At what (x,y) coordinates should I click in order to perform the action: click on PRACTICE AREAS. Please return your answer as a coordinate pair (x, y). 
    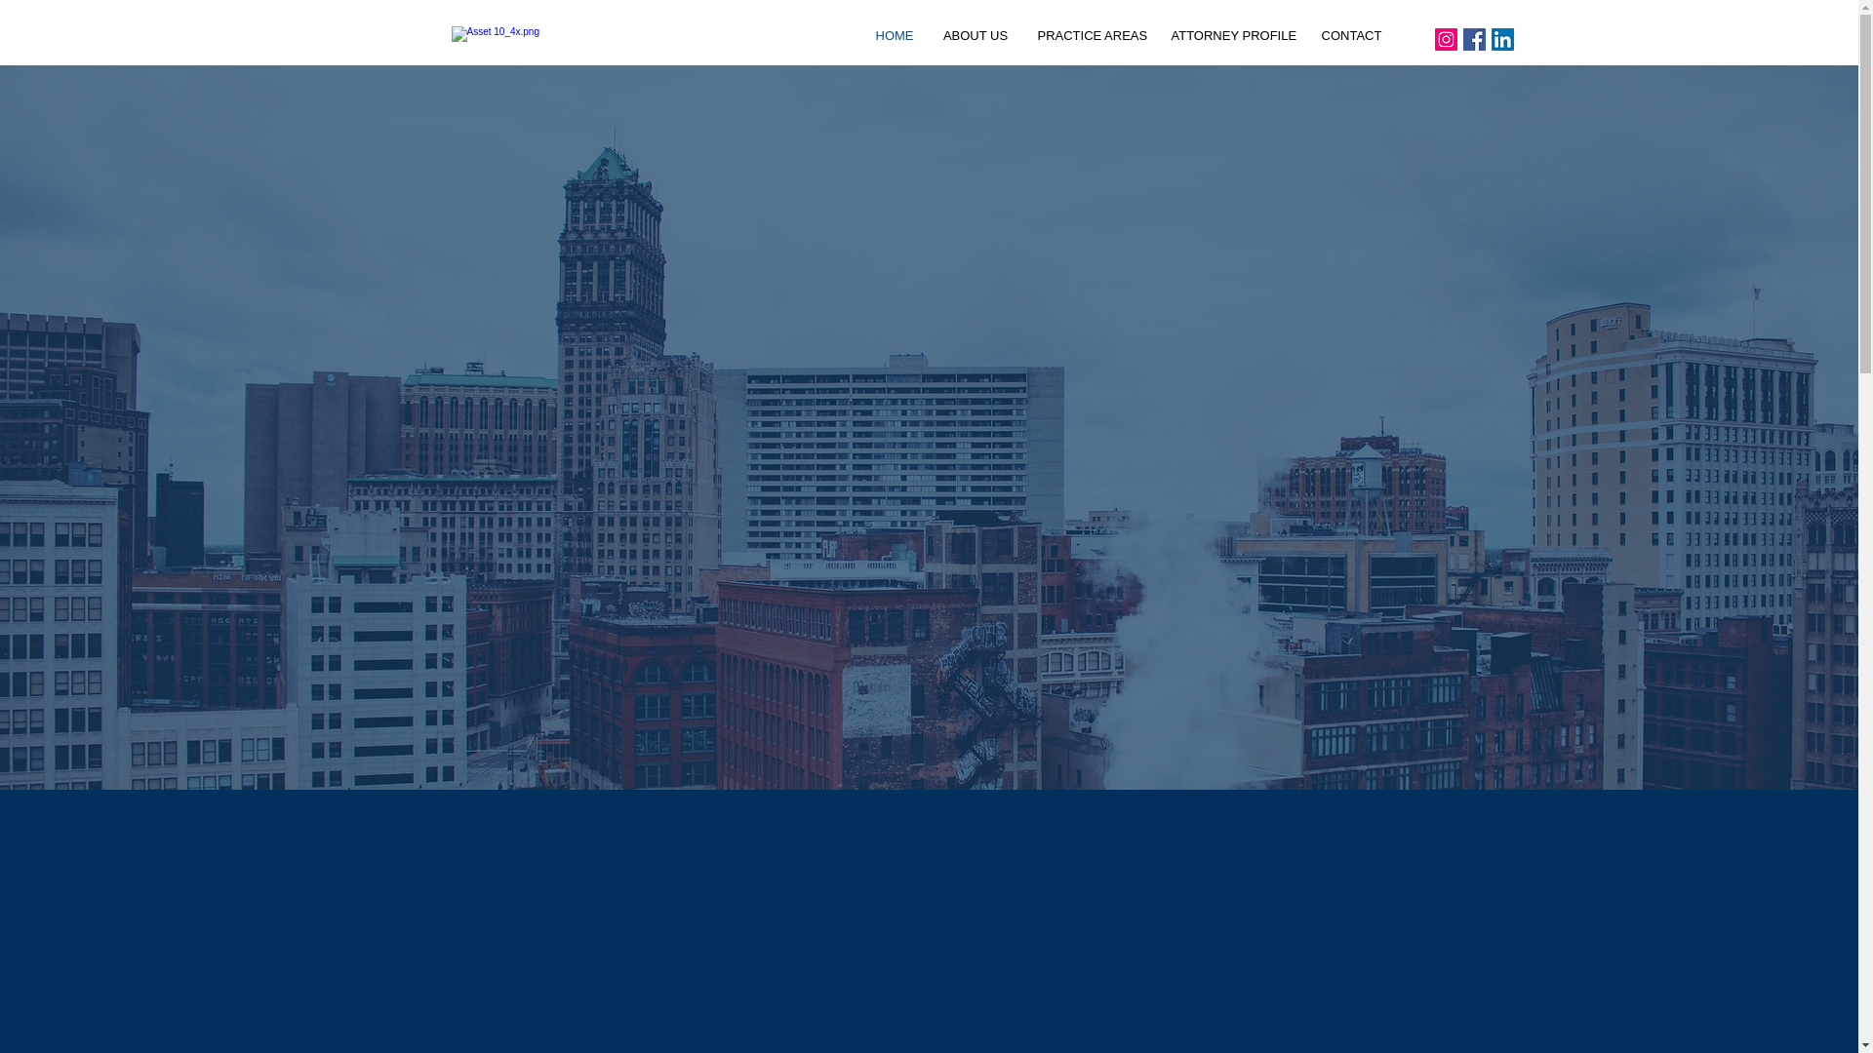
    Looking at the image, I should click on (1089, 35).